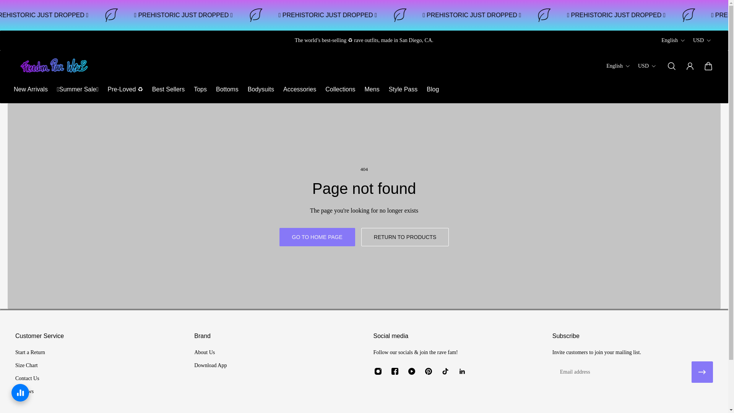 The image size is (734, 413). I want to click on Style Pass, so click(403, 89).